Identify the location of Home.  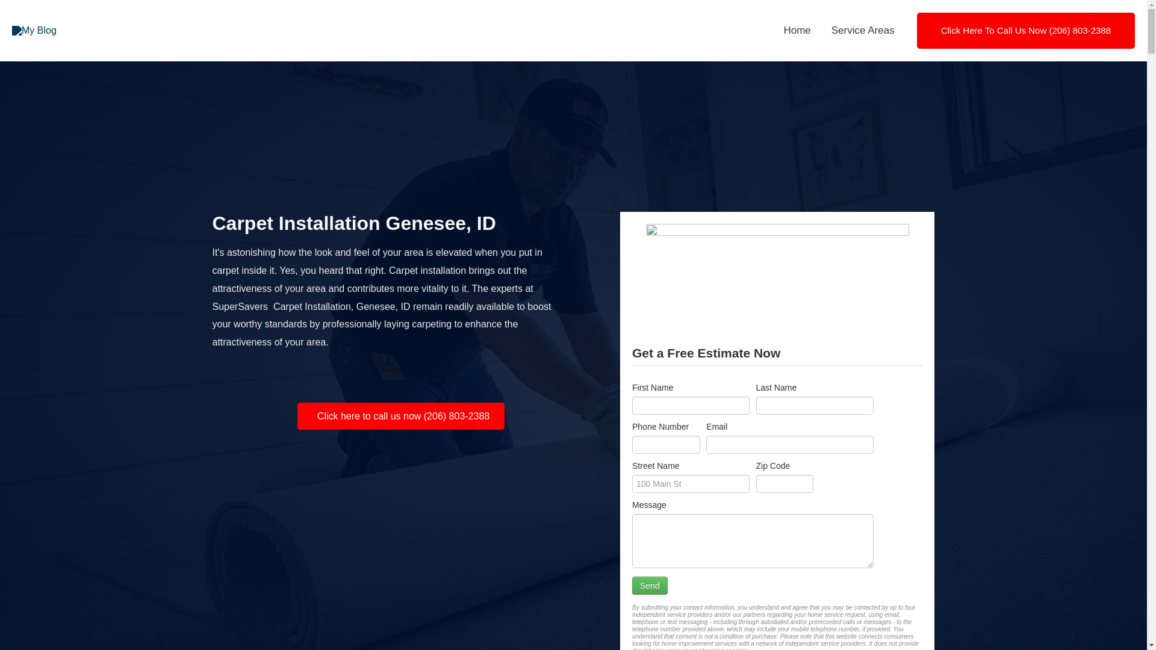
(797, 31).